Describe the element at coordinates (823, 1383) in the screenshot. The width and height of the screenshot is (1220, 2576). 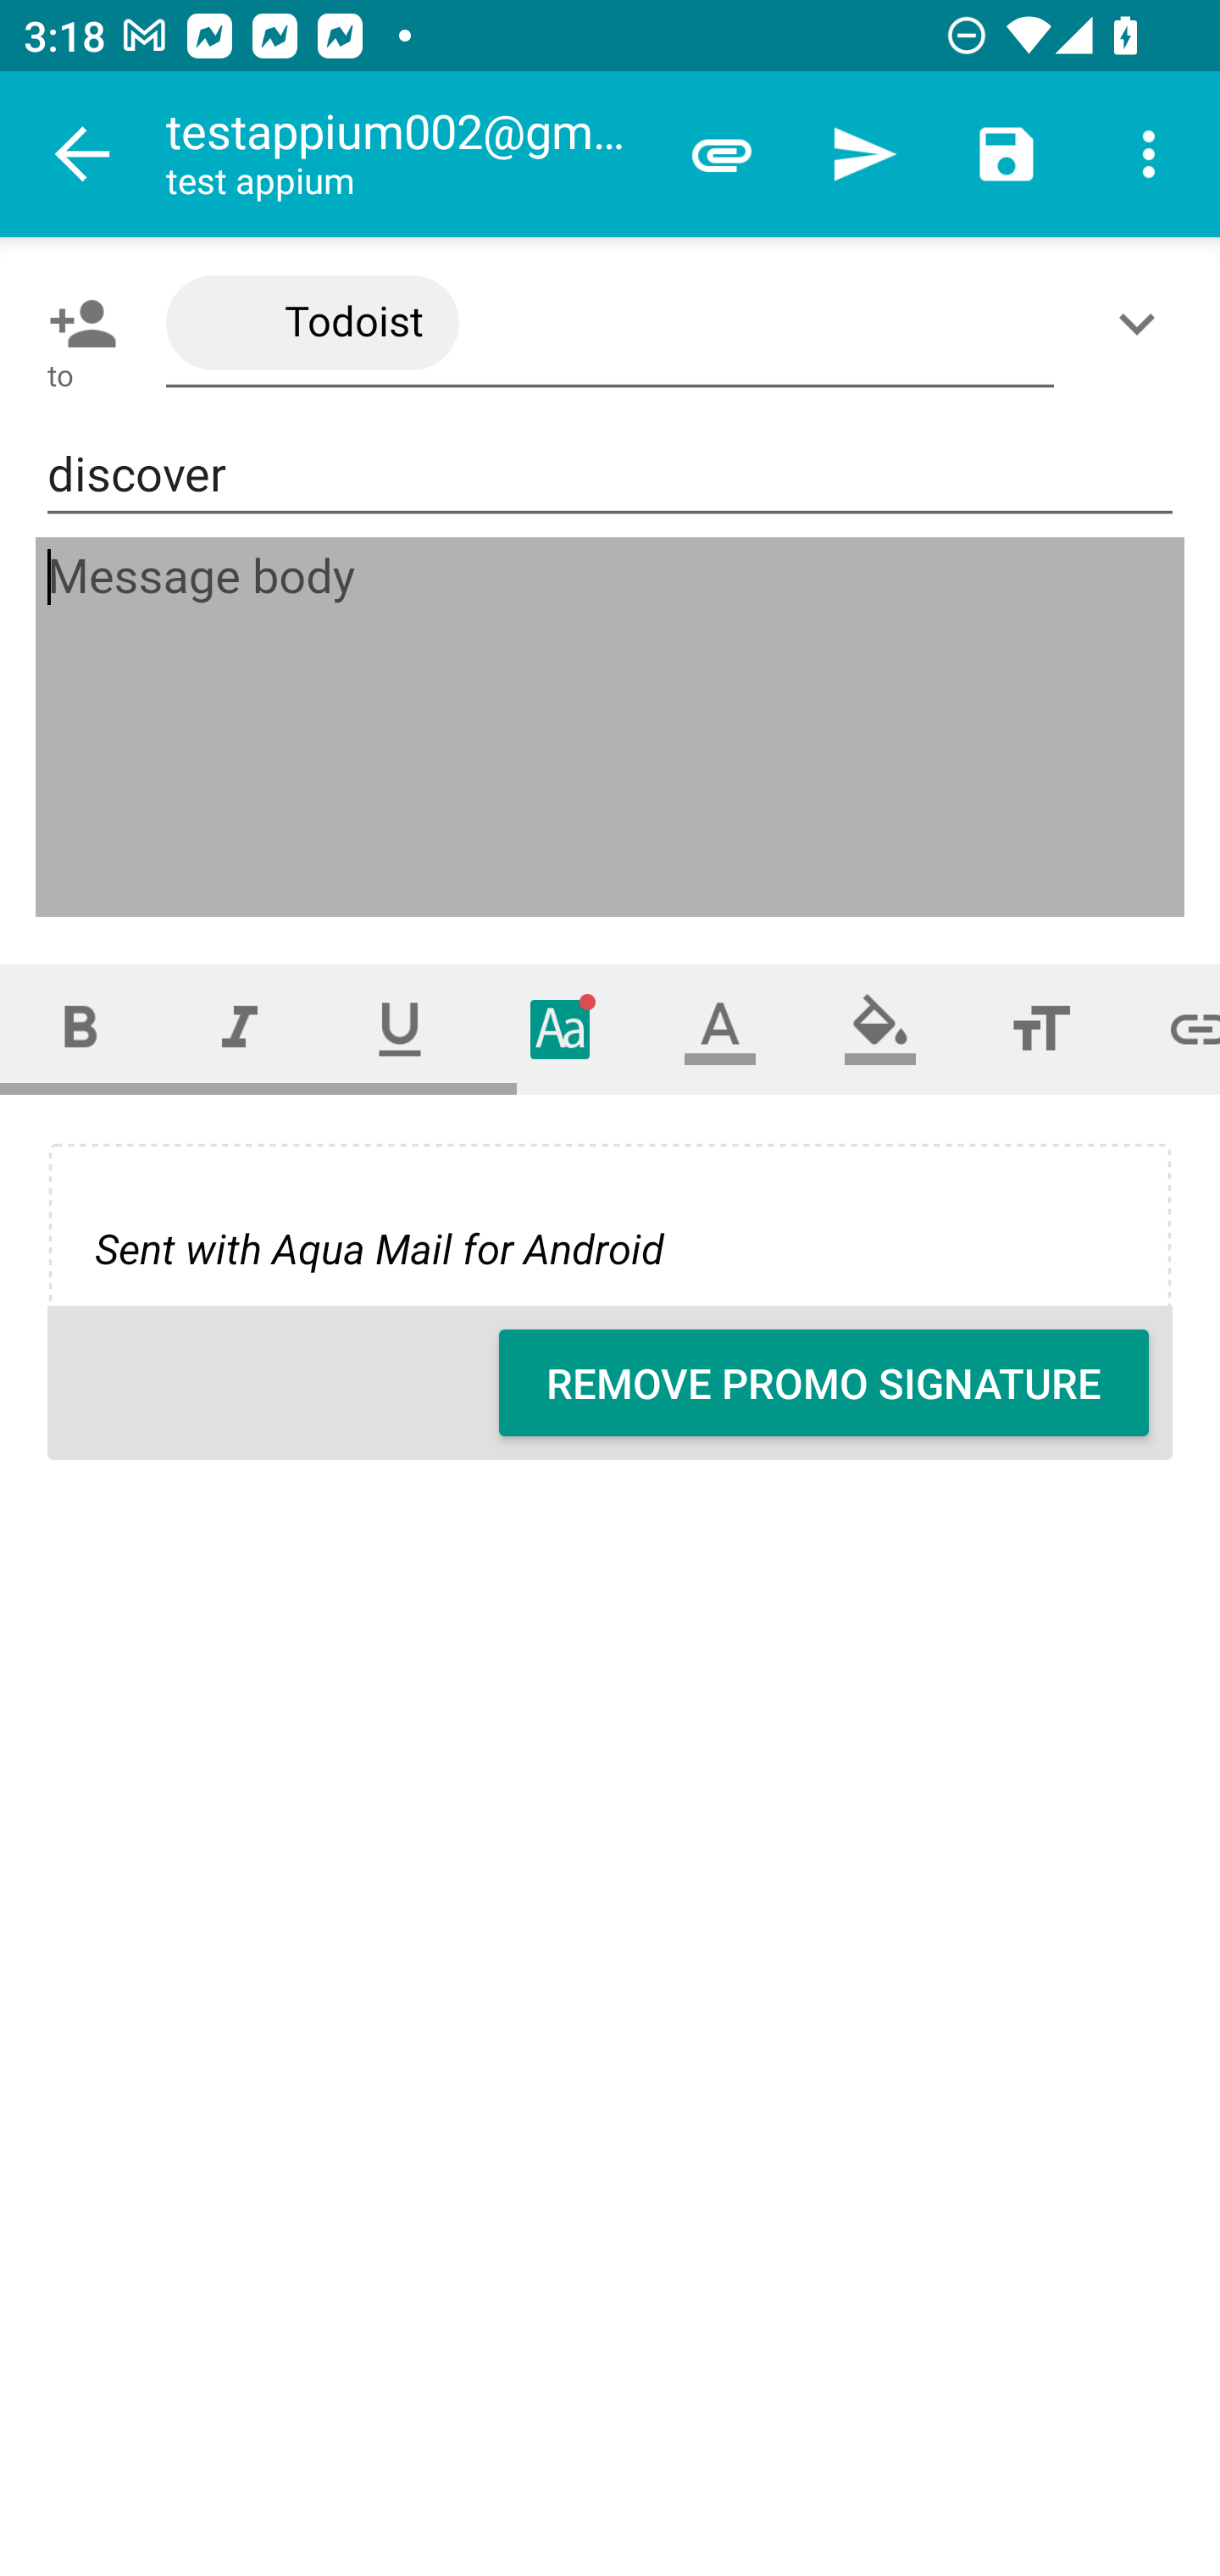
I see `REMOVE PROMO SIGNATURE` at that location.